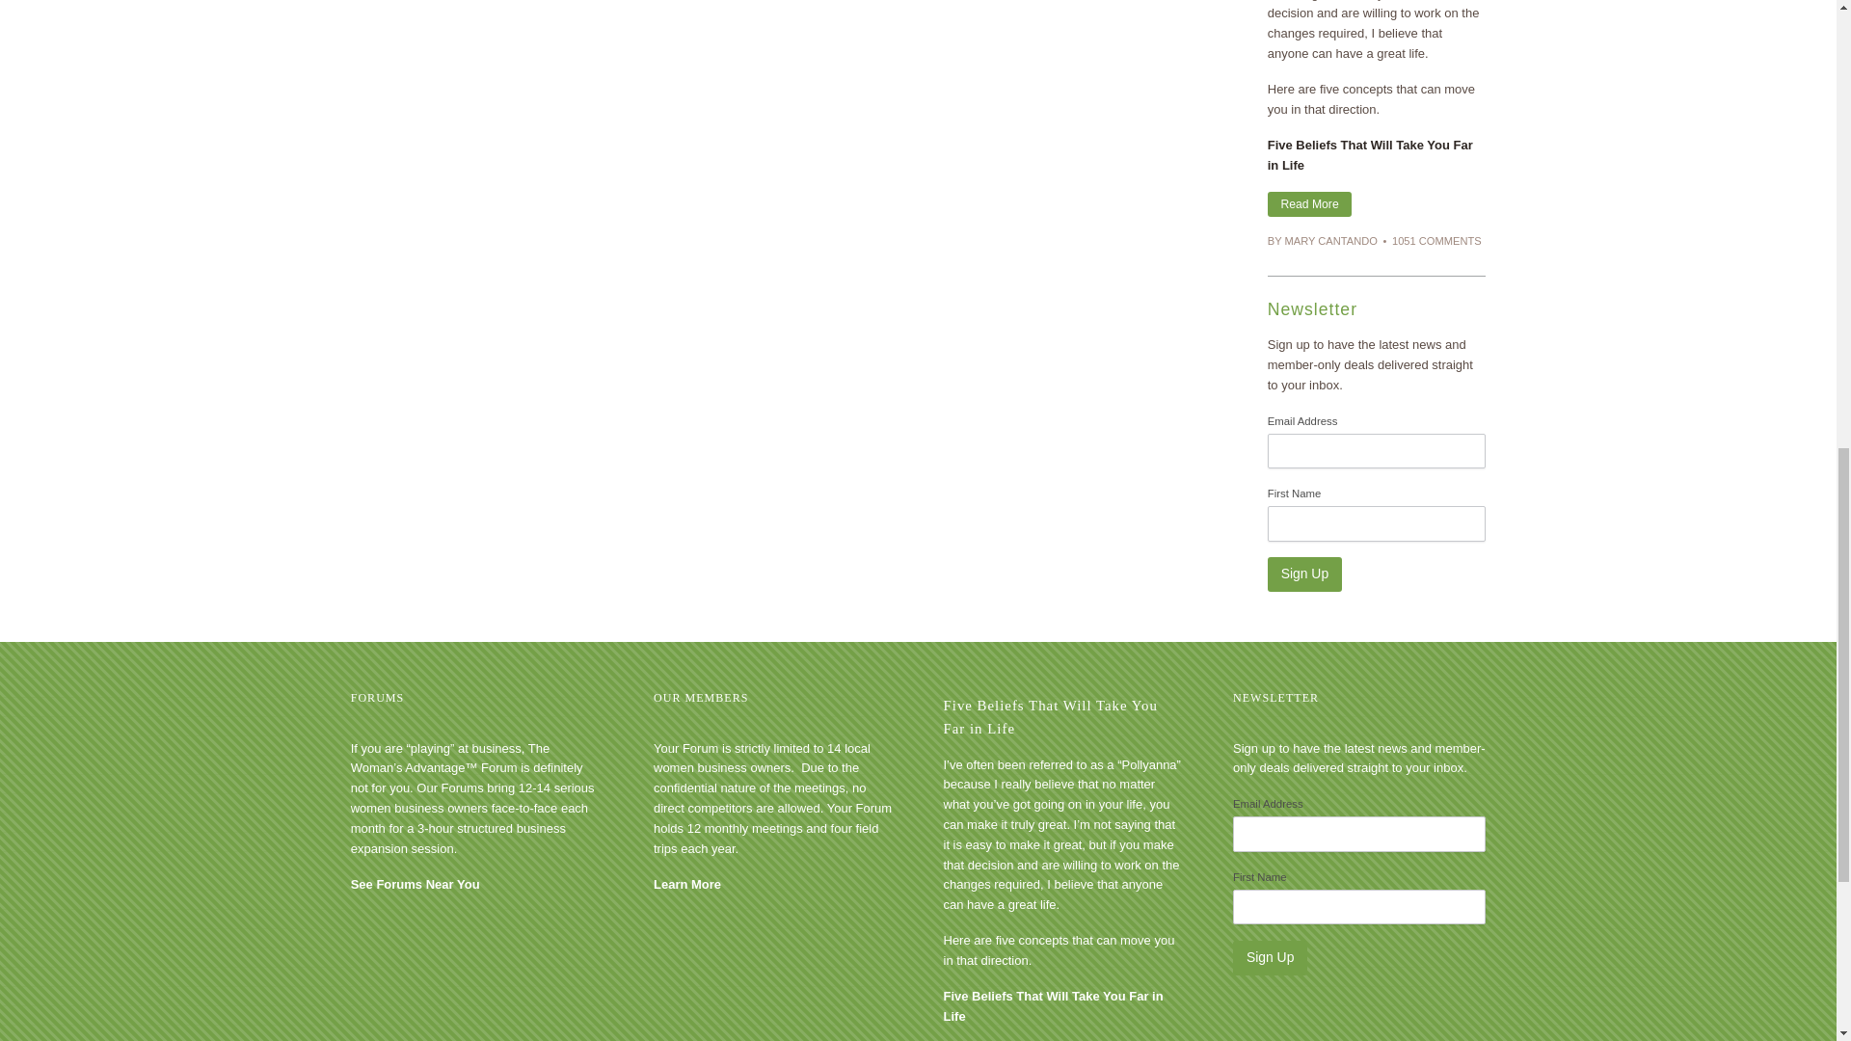 The height and width of the screenshot is (1041, 1851). I want to click on Read More, so click(1310, 204).